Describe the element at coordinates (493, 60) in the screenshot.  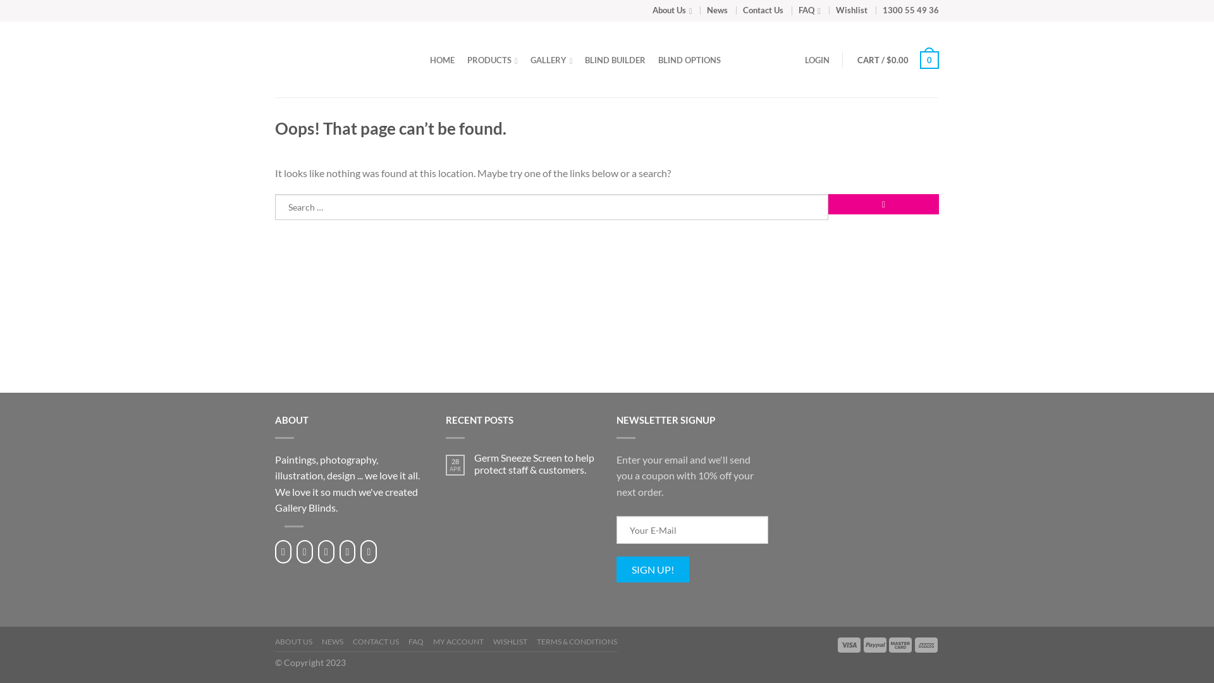
I see `PRODUCTS` at that location.